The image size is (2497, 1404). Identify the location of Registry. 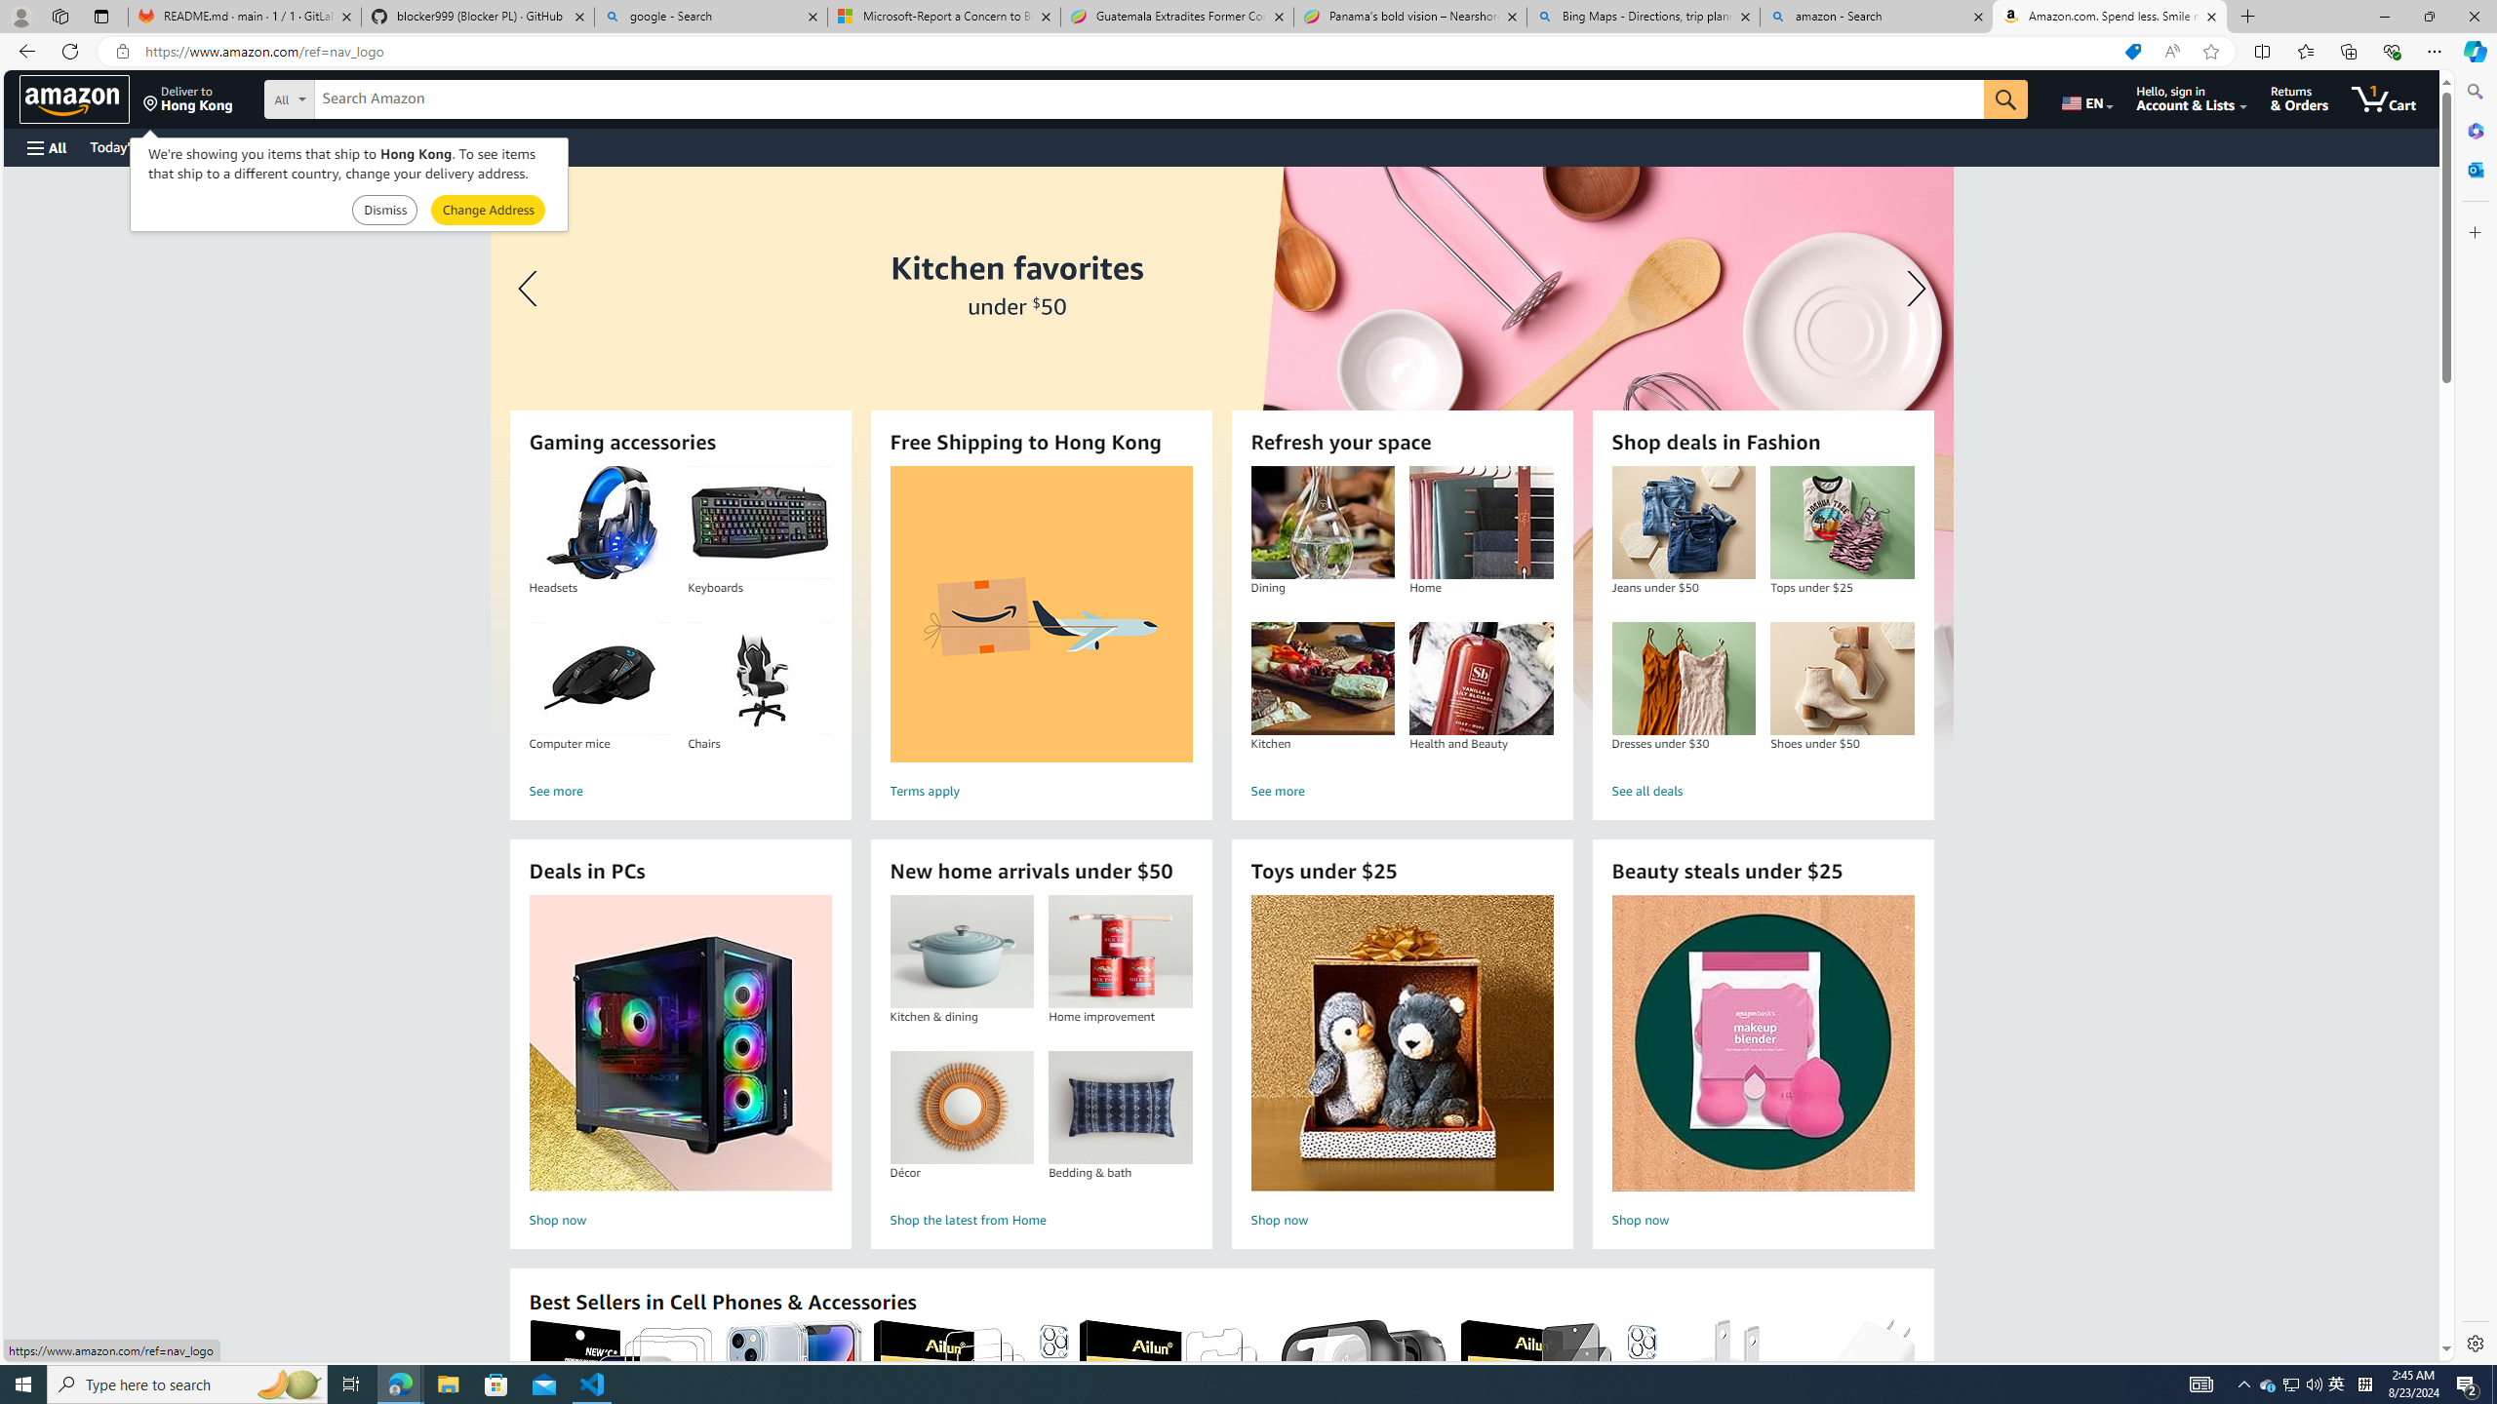
(351, 146).